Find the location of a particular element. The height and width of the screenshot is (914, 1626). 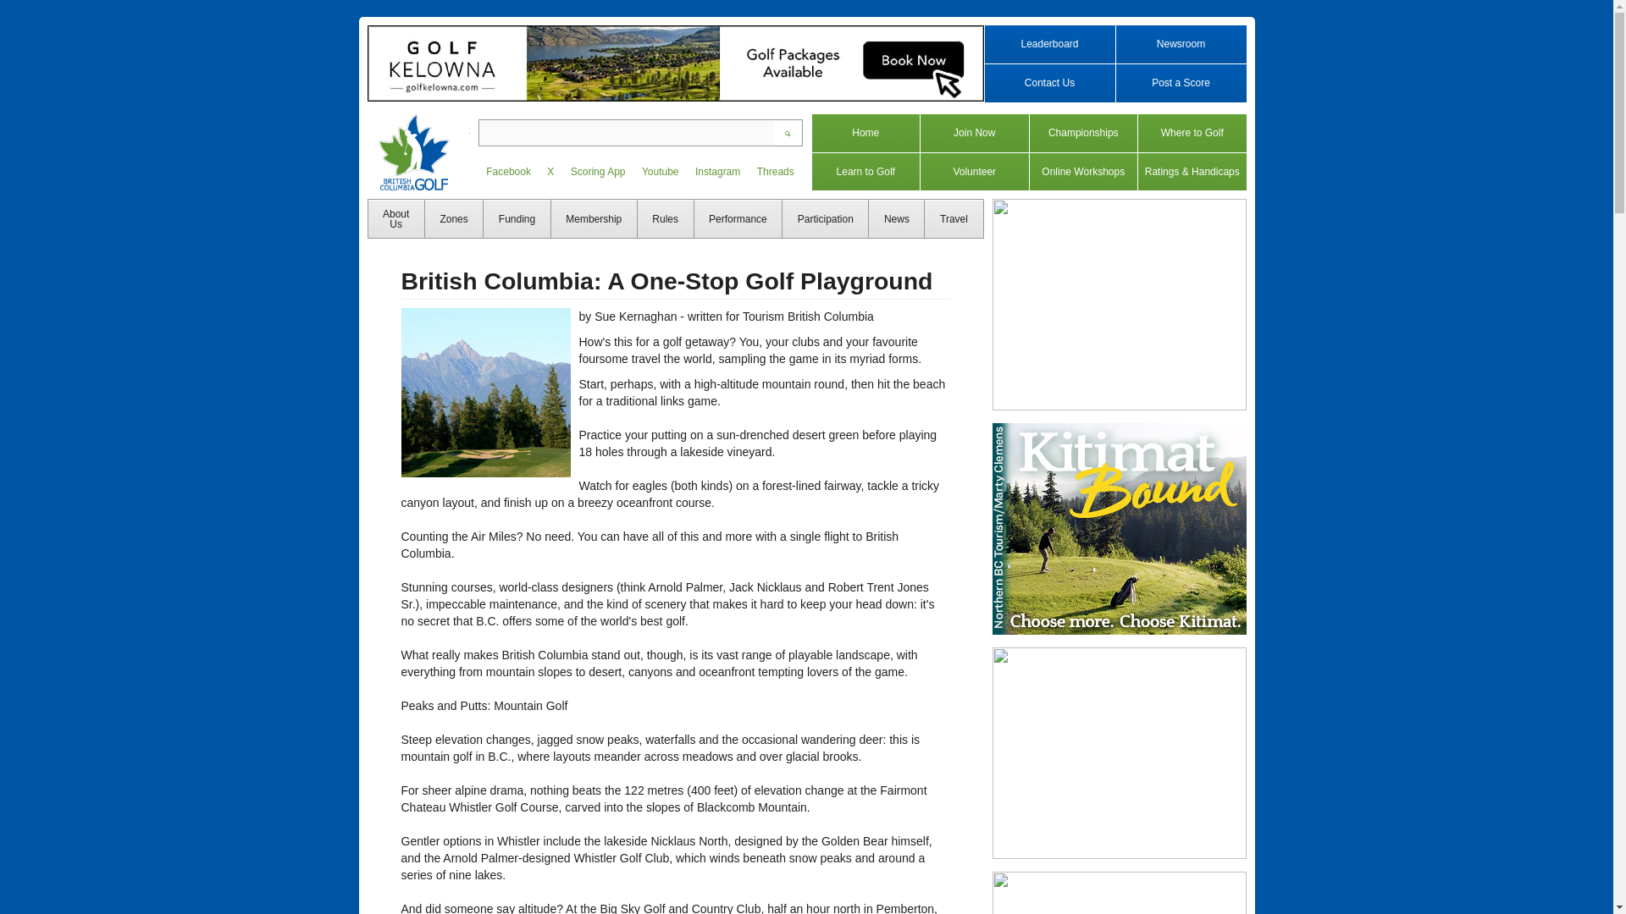

Learn to Golf is located at coordinates (866, 173).